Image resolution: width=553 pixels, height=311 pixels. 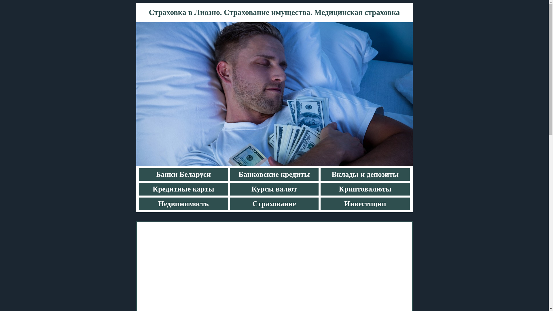 What do you see at coordinates (274, 267) in the screenshot?
I see `Advertisement` at bounding box center [274, 267].